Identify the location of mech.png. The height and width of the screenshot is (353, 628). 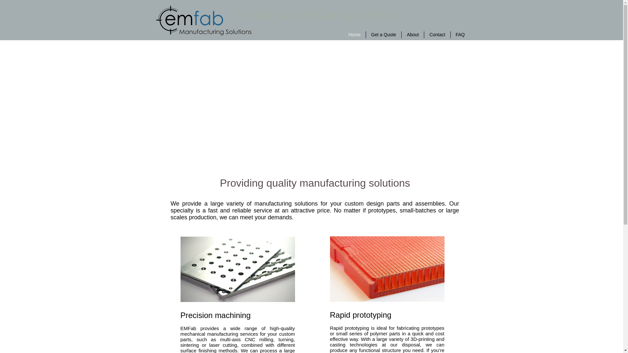
(238, 269).